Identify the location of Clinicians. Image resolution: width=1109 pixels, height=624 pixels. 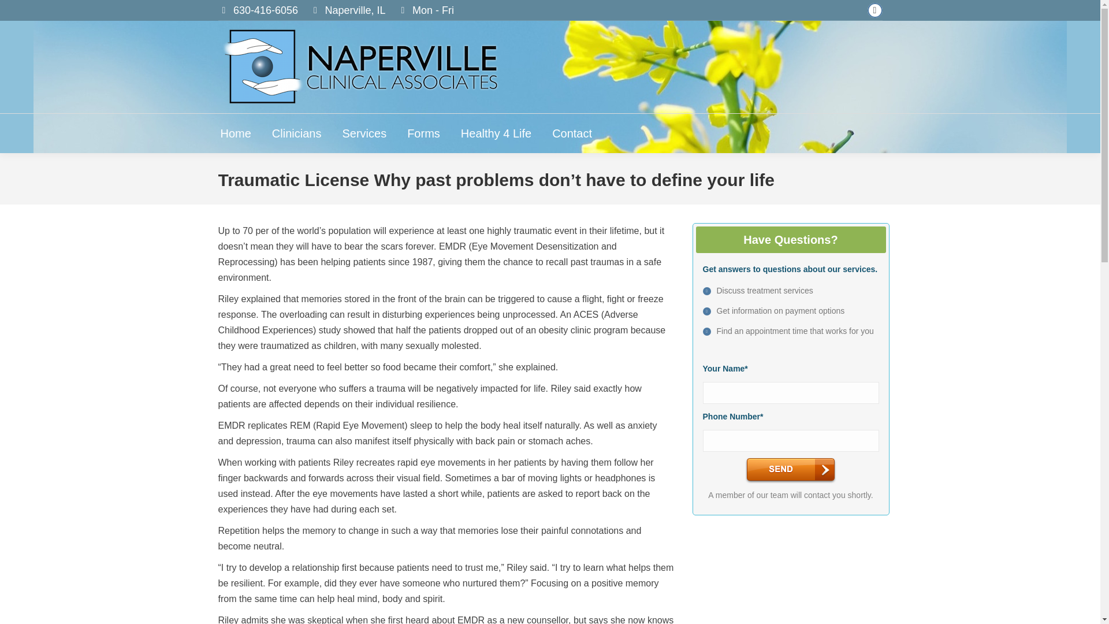
(296, 133).